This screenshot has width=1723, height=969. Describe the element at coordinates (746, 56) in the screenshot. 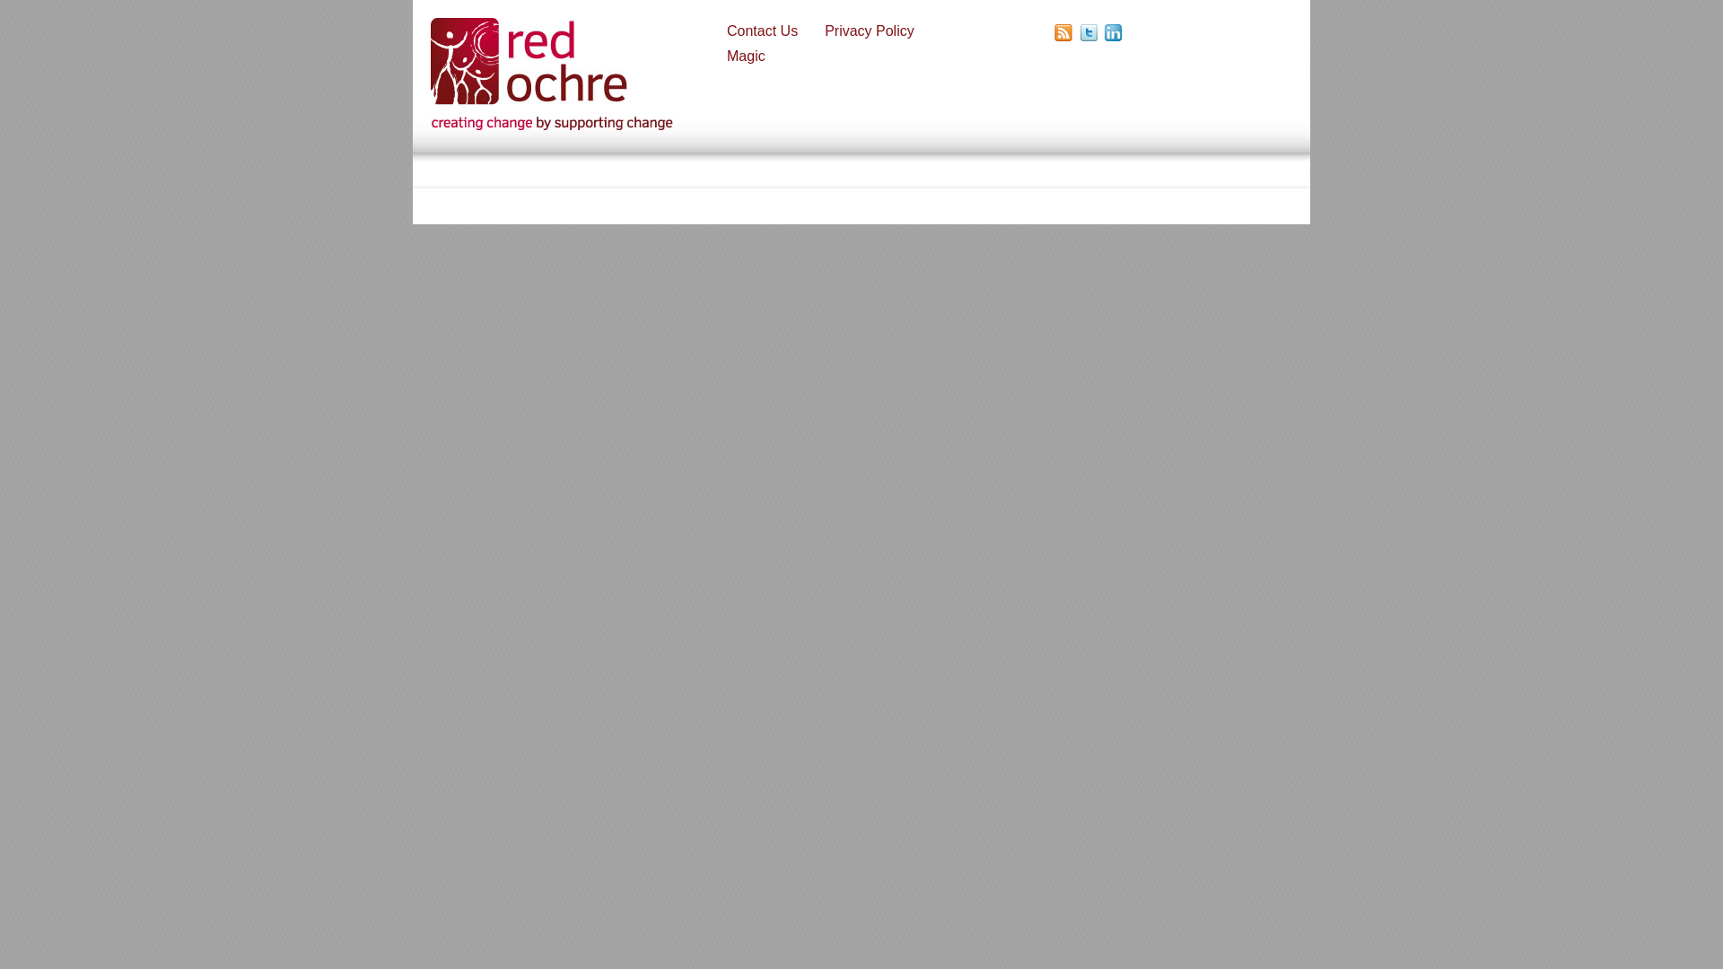

I see `Magic` at that location.